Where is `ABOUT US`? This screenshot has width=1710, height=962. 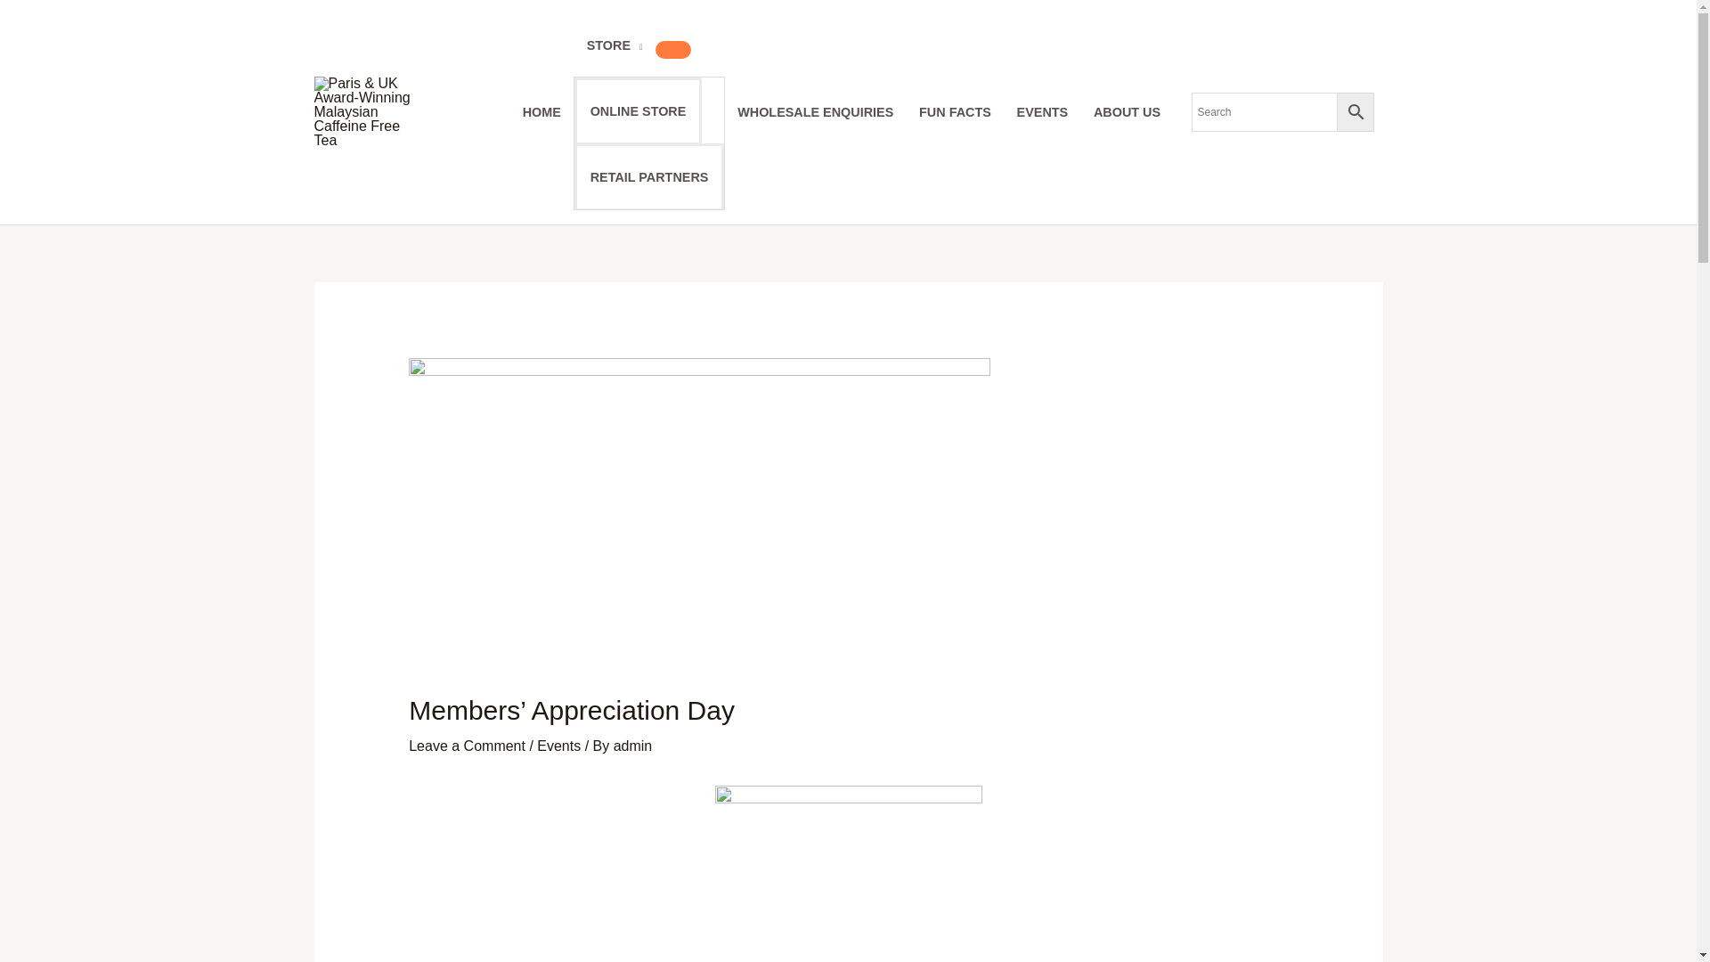 ABOUT US is located at coordinates (1127, 111).